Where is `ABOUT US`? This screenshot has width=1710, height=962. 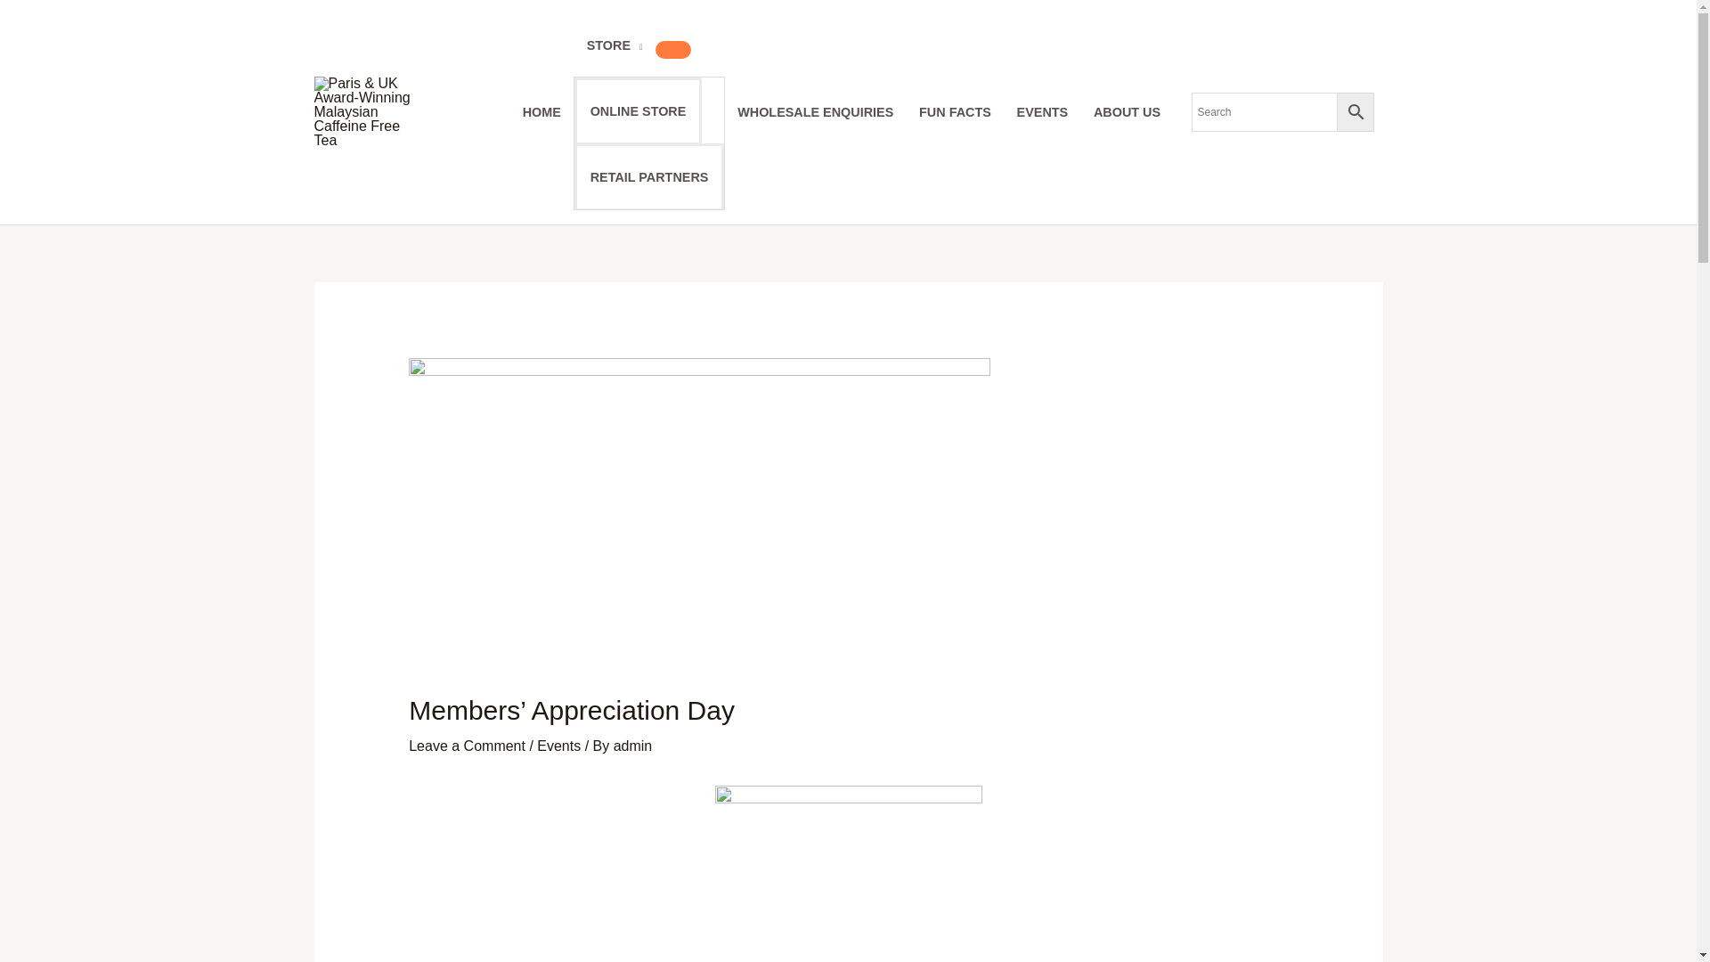 ABOUT US is located at coordinates (1127, 111).